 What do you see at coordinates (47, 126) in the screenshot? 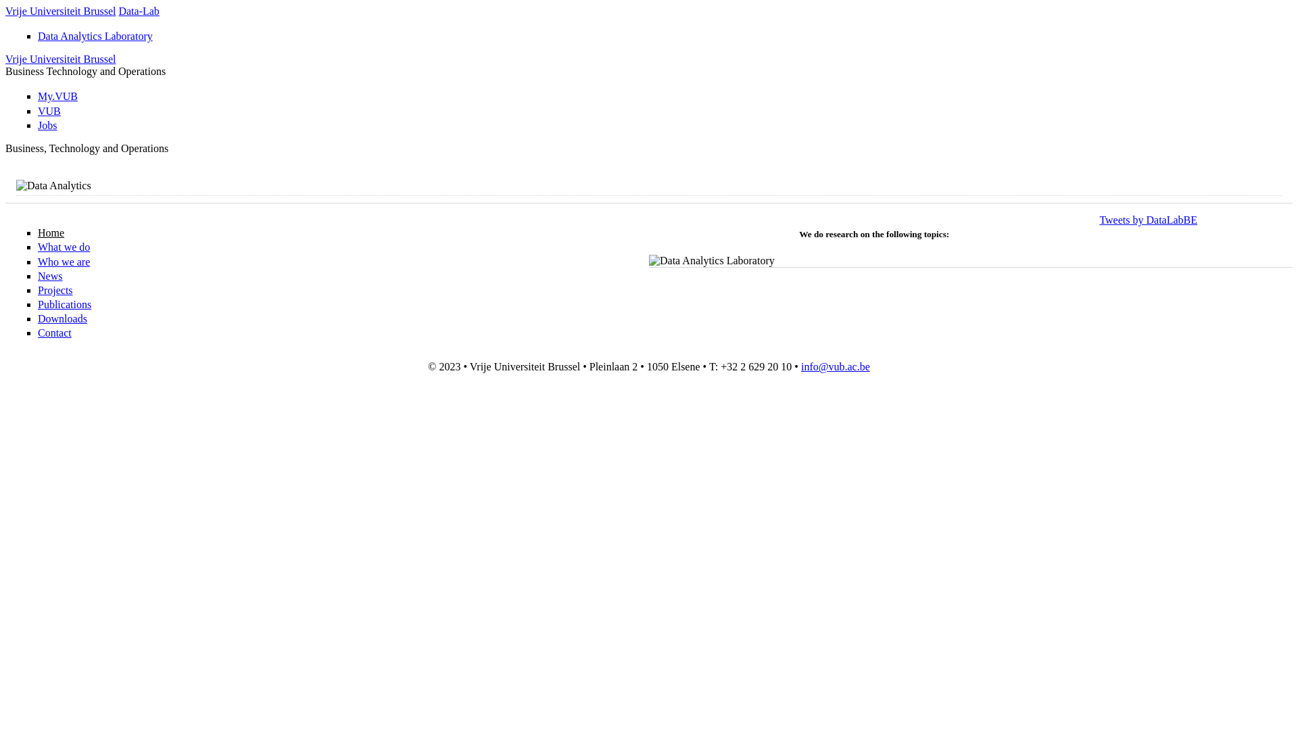
I see `Jobs` at bounding box center [47, 126].